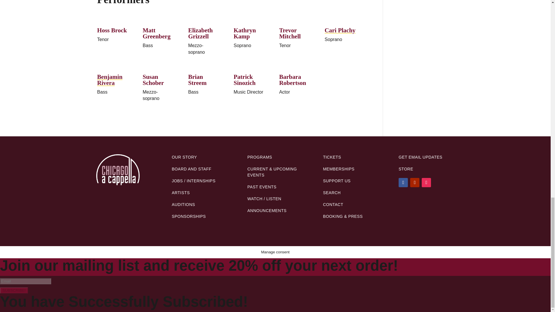  I want to click on Follow on Youtube, so click(415, 183).